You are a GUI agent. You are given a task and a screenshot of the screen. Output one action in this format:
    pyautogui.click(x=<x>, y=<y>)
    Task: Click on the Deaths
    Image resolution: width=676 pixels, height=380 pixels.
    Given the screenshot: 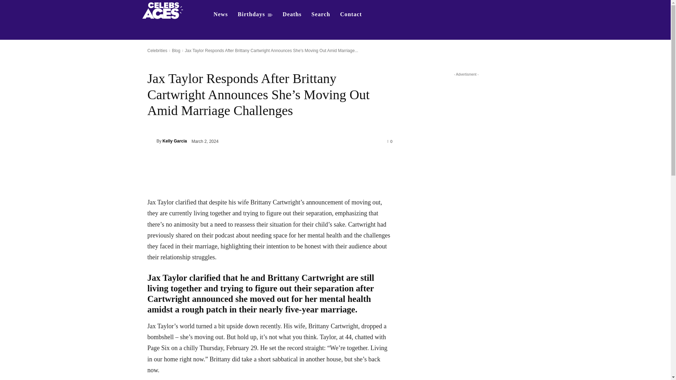 What is the action you would take?
    pyautogui.click(x=292, y=14)
    